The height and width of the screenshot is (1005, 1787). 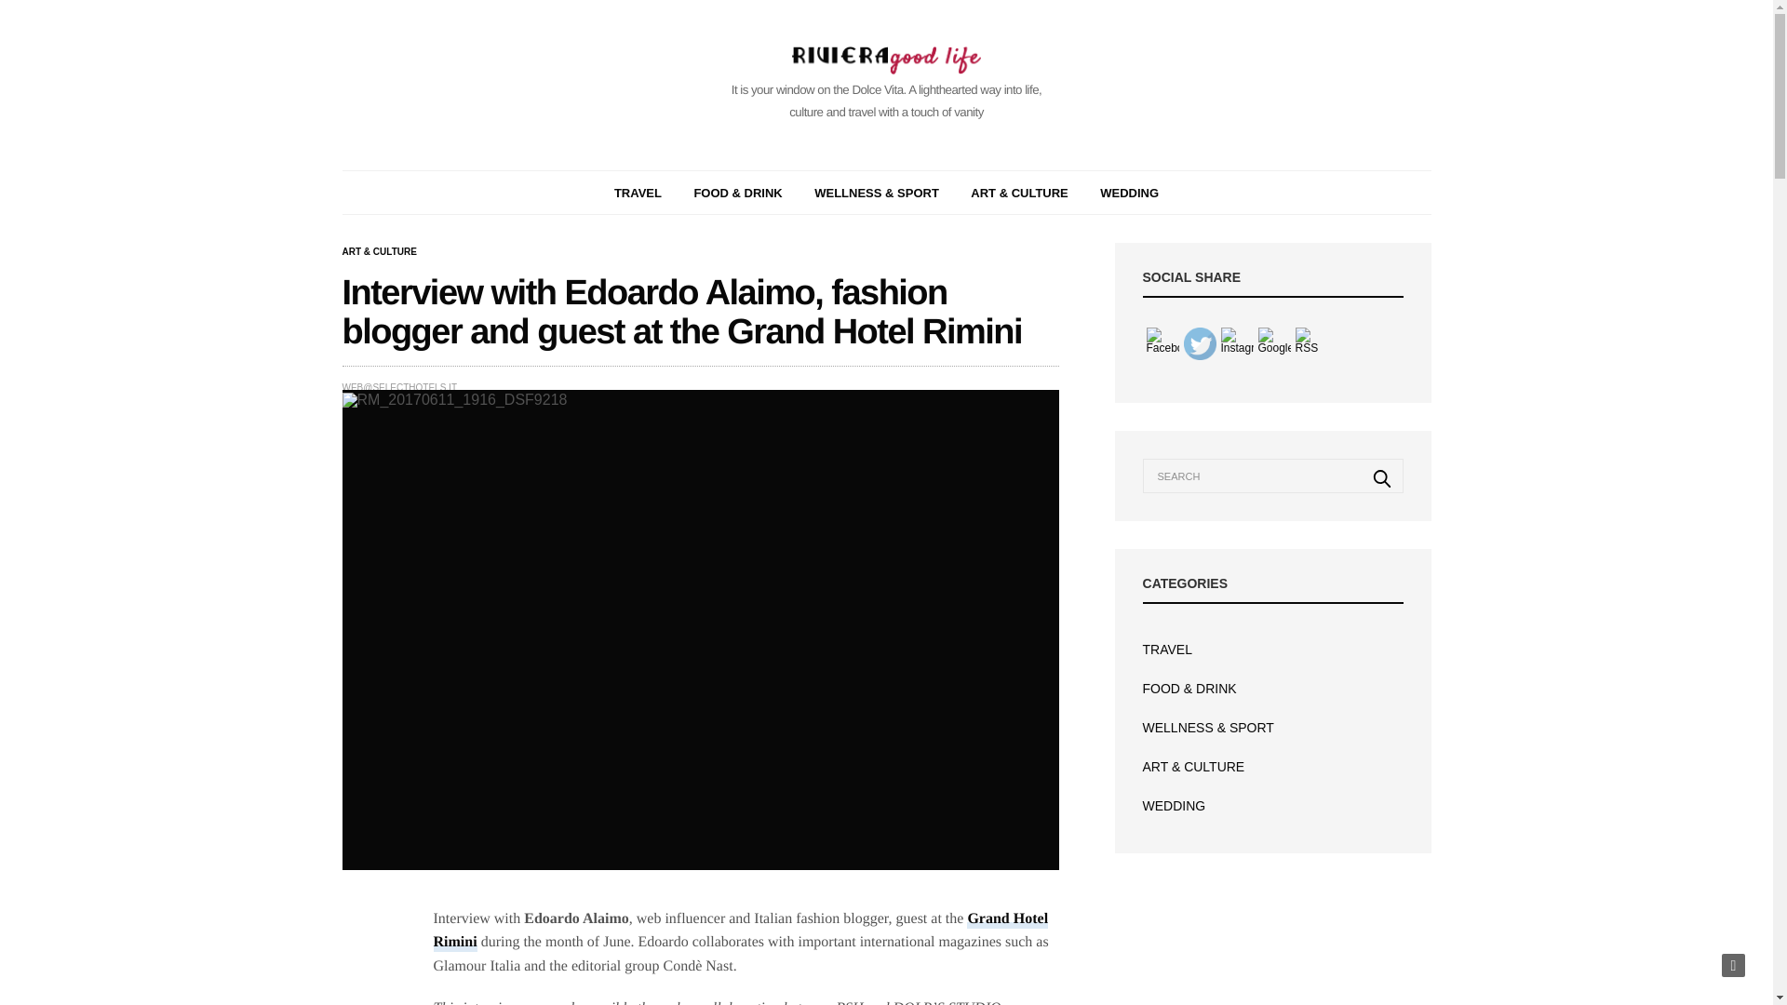 What do you see at coordinates (1200, 343) in the screenshot?
I see `Twitter` at bounding box center [1200, 343].